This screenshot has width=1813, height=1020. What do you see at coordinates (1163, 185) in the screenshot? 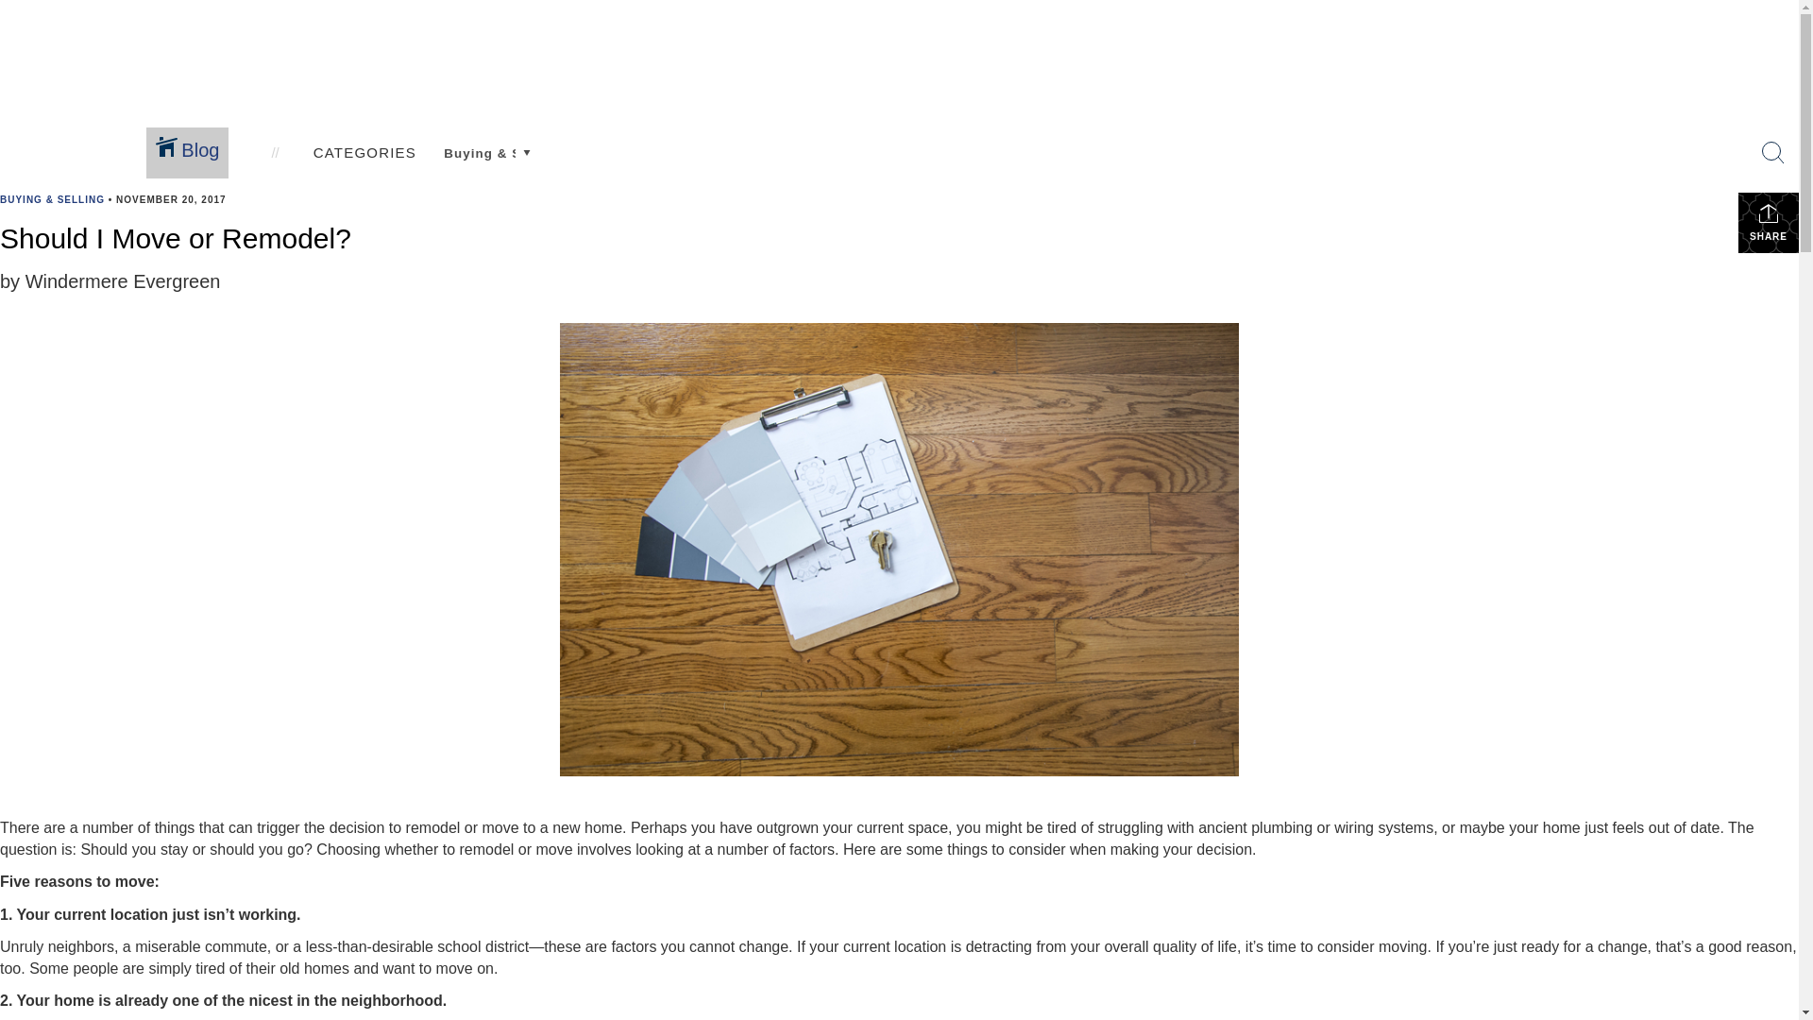
I see `Neighborhood News` at bounding box center [1163, 185].